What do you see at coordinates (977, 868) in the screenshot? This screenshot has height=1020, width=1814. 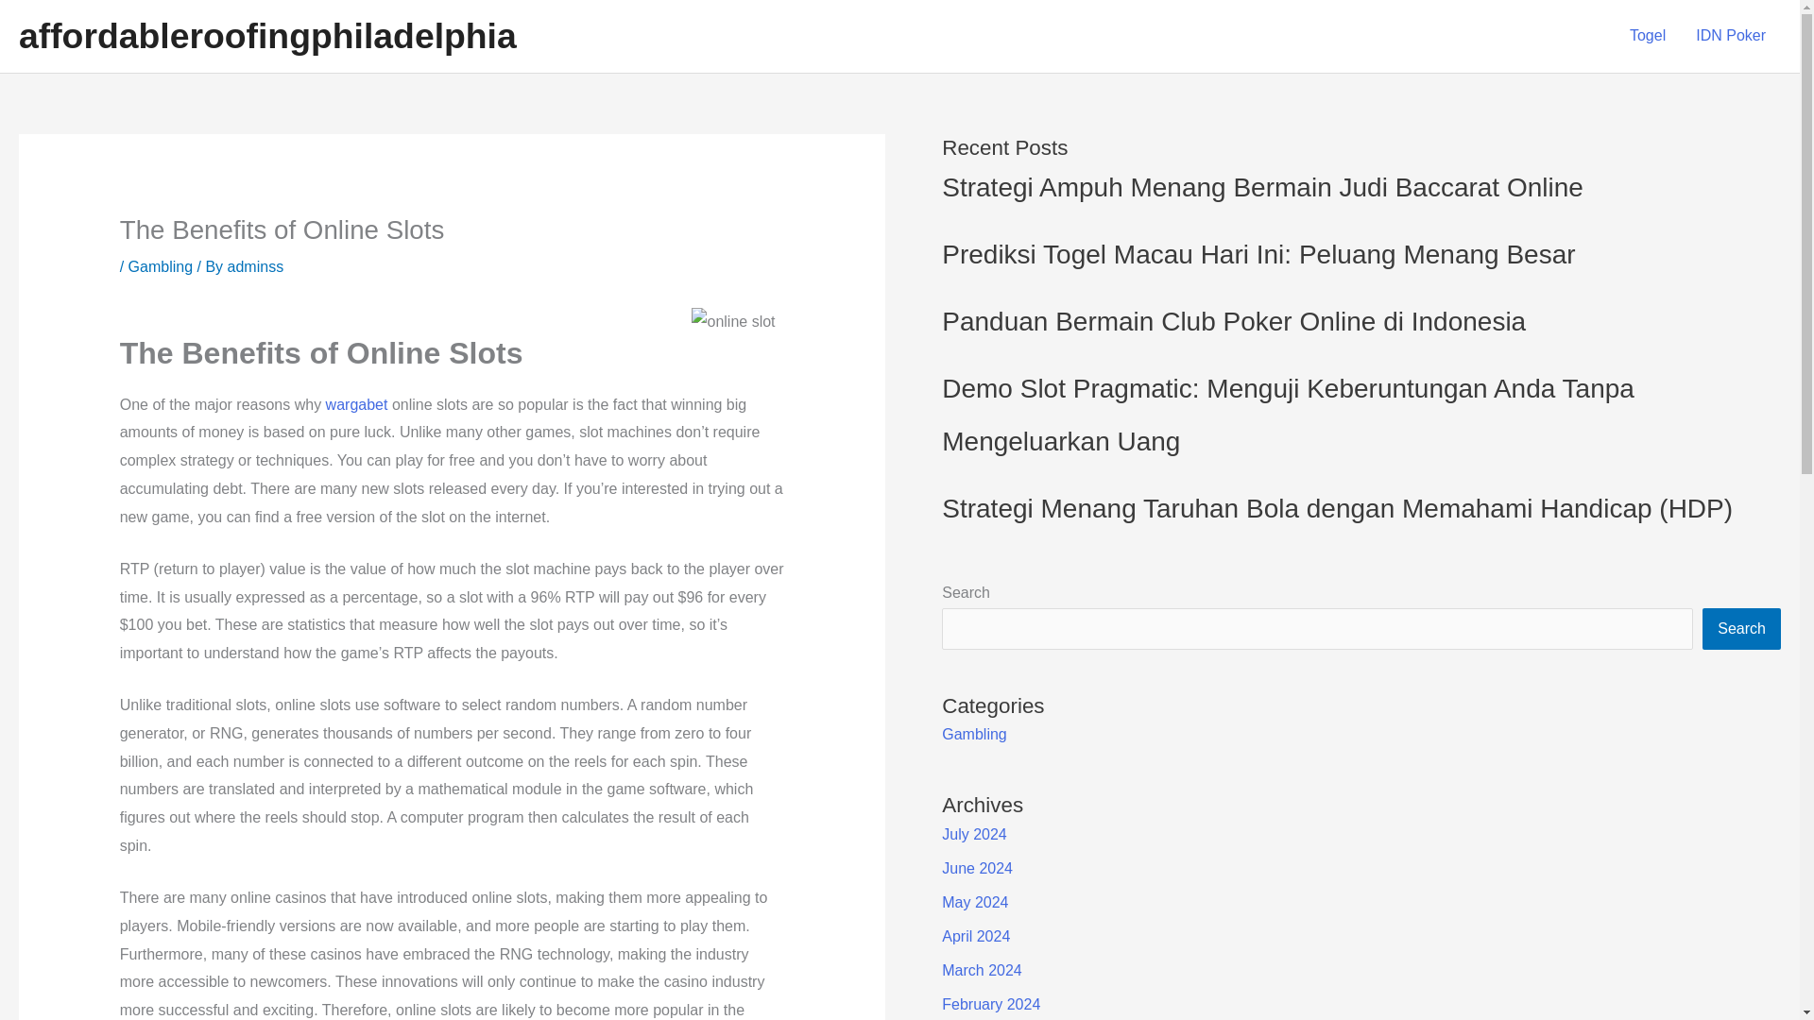 I see `June 2024` at bounding box center [977, 868].